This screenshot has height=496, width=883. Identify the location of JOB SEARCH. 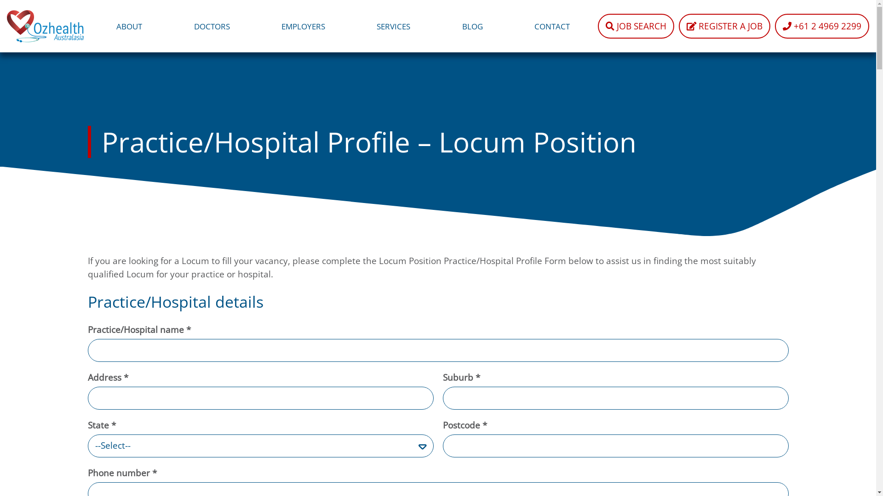
(636, 26).